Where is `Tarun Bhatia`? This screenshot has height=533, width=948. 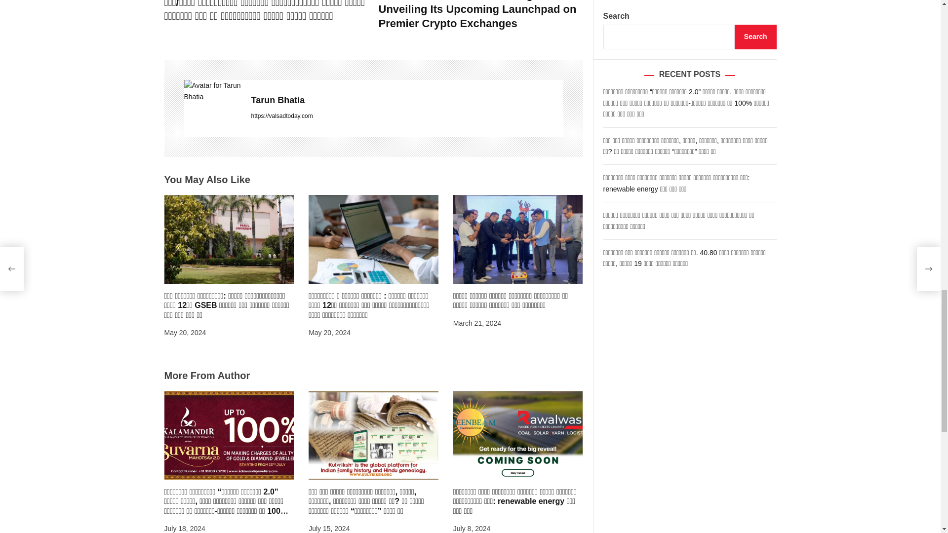 Tarun Bhatia is located at coordinates (212, 91).